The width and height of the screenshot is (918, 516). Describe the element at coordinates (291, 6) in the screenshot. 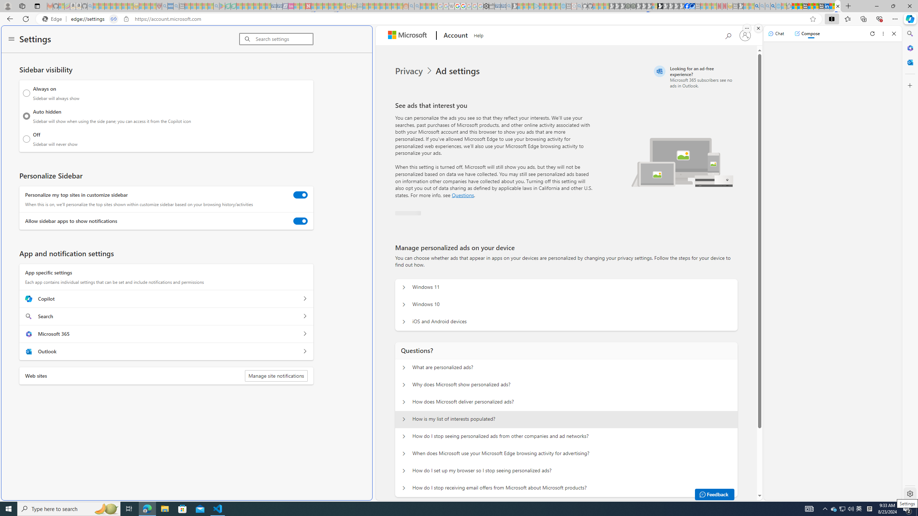

I see `Jobs - lastminute.com Investor Portal - Sleeping` at that location.